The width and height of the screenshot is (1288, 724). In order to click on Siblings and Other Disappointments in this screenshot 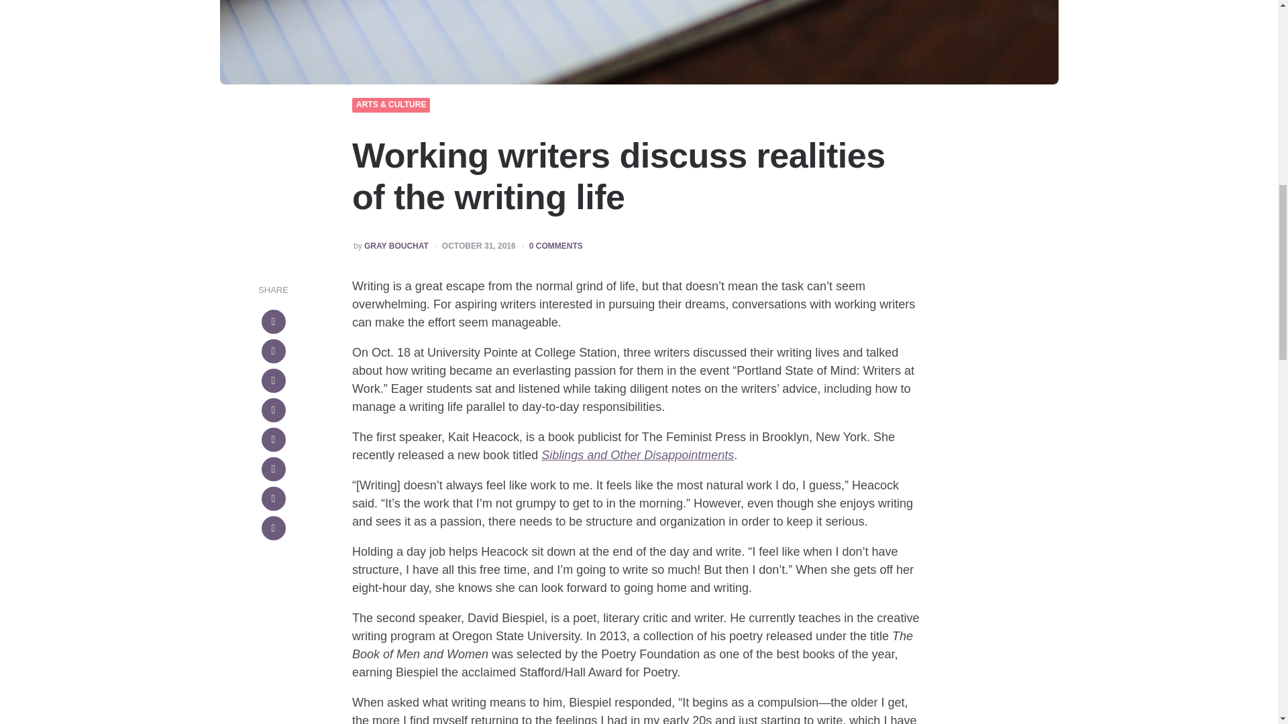, I will do `click(637, 455)`.